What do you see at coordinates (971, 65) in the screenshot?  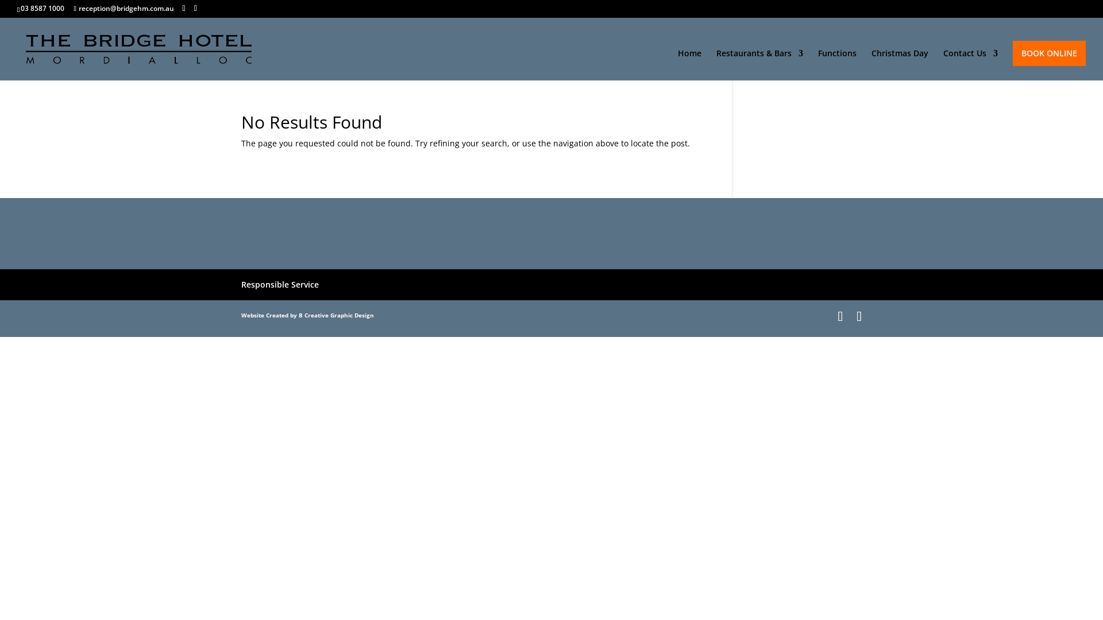 I see `Contact Us` at bounding box center [971, 65].